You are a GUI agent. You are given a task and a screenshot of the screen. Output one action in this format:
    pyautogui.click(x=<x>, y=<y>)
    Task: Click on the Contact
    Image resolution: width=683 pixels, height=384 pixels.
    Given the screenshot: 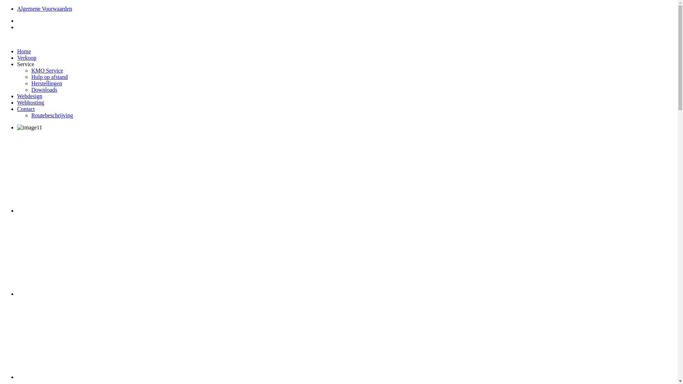 What is the action you would take?
    pyautogui.click(x=26, y=109)
    